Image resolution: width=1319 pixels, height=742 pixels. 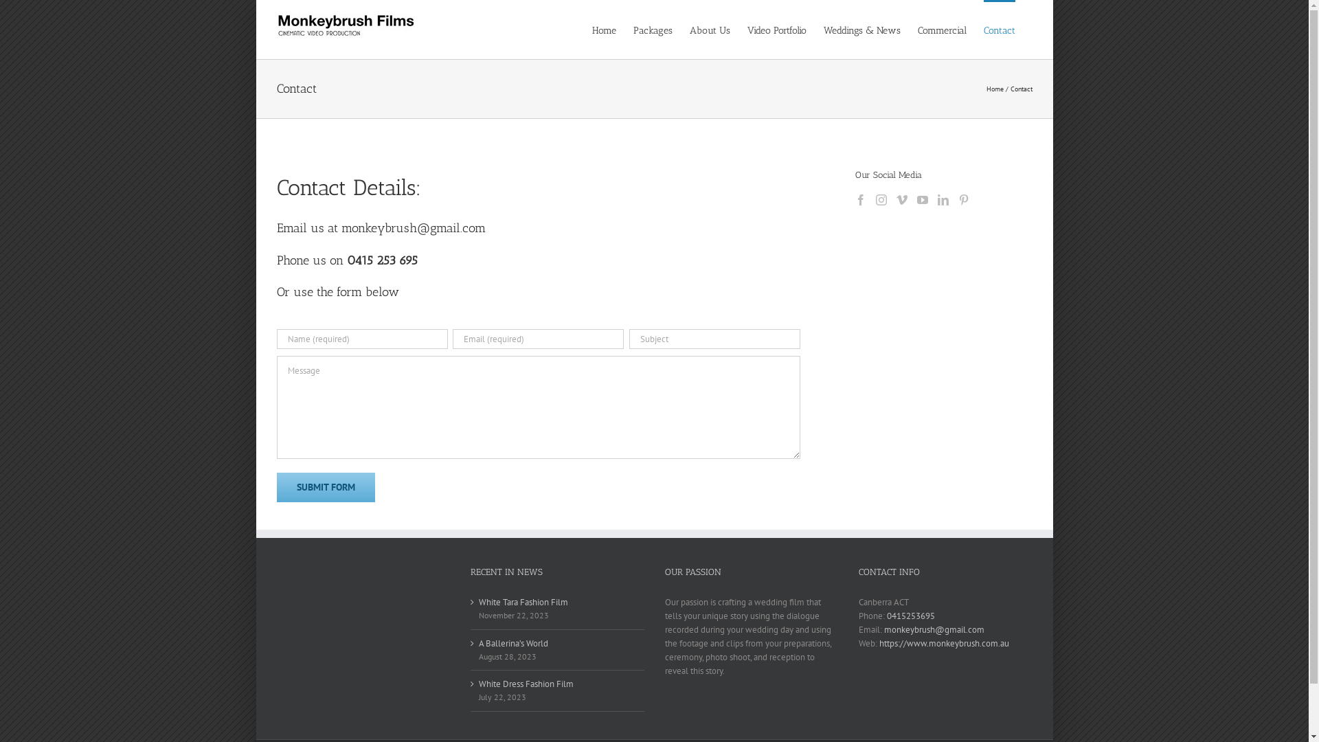 I want to click on Facebook, so click(x=861, y=200).